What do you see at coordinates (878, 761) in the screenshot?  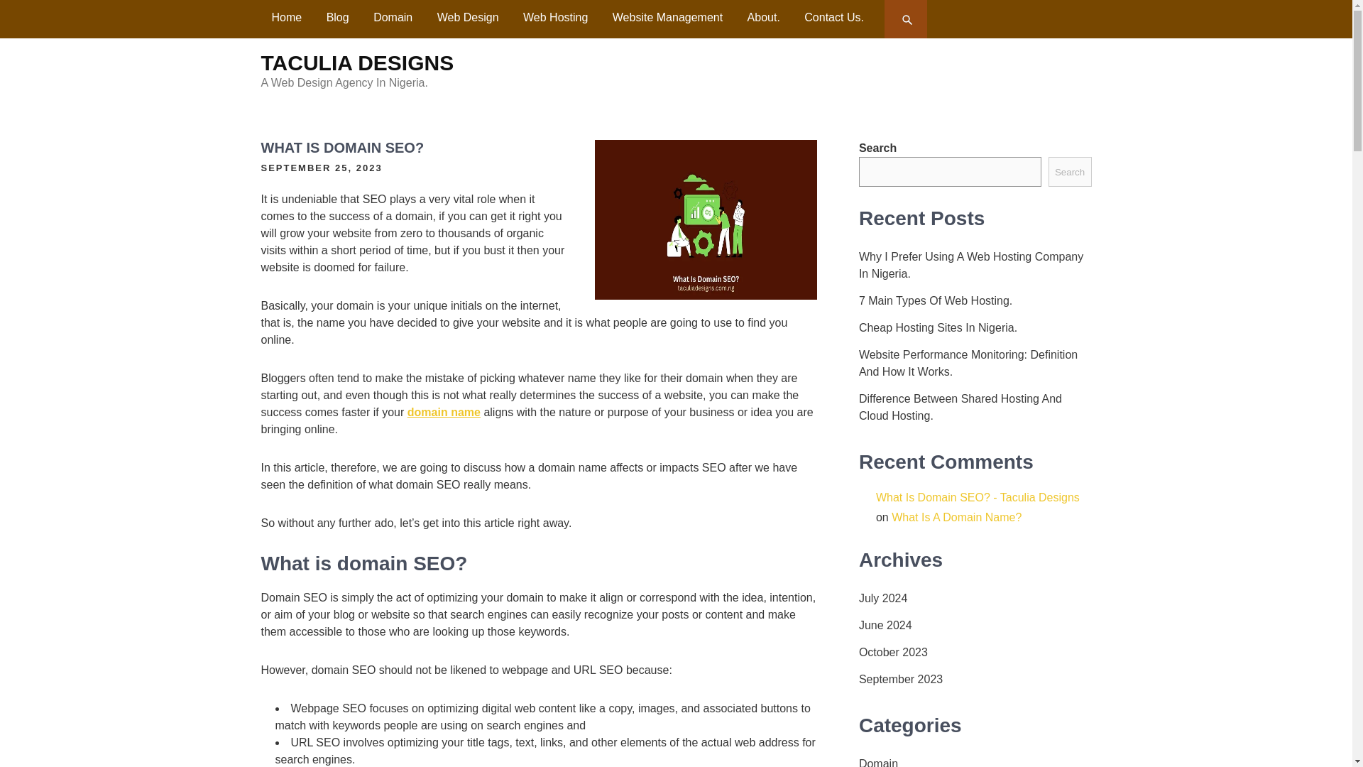 I see `Domain` at bounding box center [878, 761].